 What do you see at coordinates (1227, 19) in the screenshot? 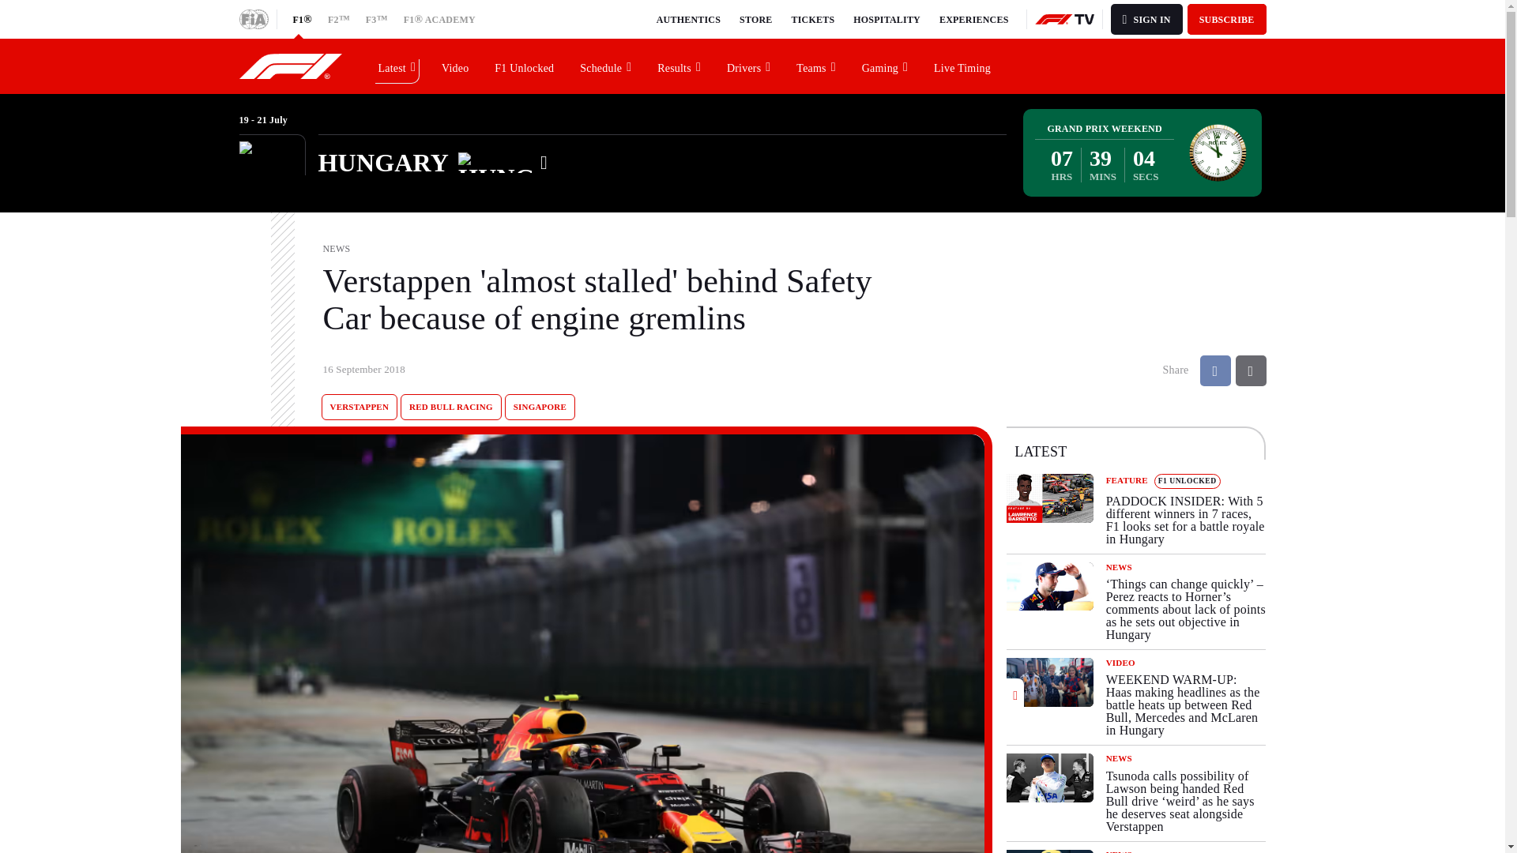
I see `SUBSCRIBE` at bounding box center [1227, 19].